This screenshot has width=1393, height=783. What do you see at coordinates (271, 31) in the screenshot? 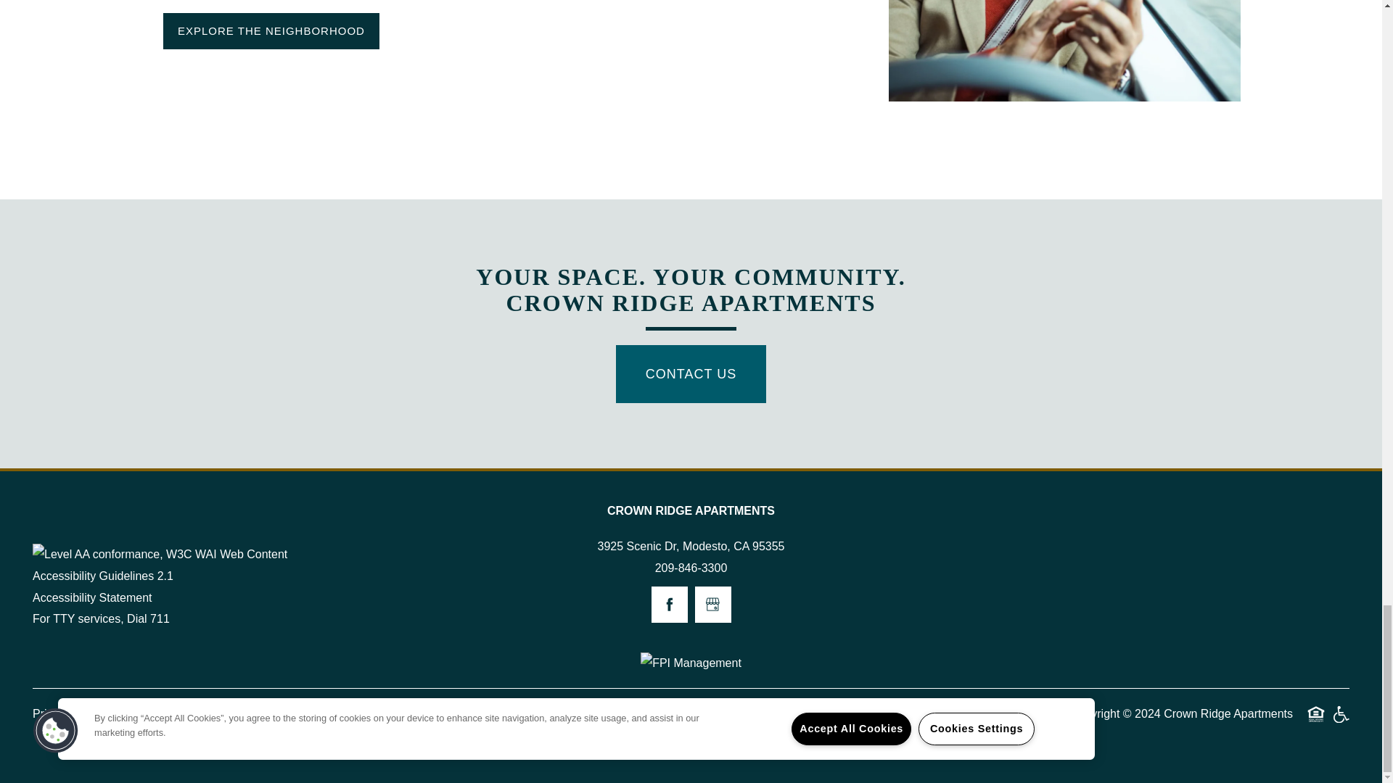
I see `EXPLORE THE NEIGHBORHOOD` at bounding box center [271, 31].